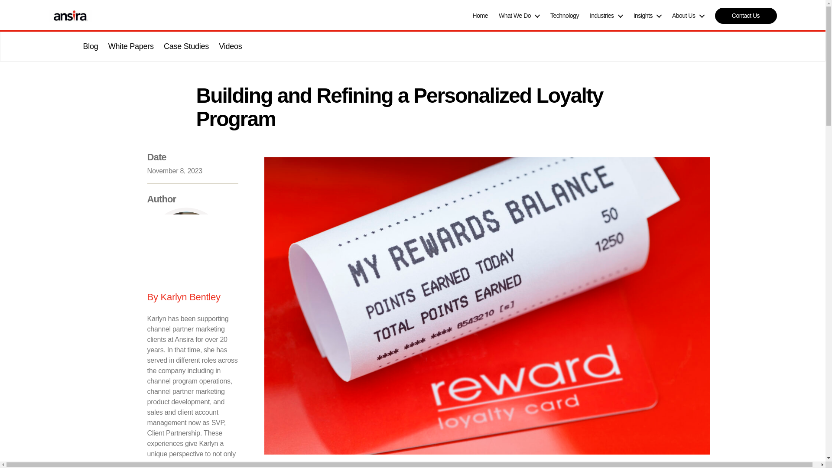  Describe the element at coordinates (186, 46) in the screenshot. I see `Case Studies` at that location.